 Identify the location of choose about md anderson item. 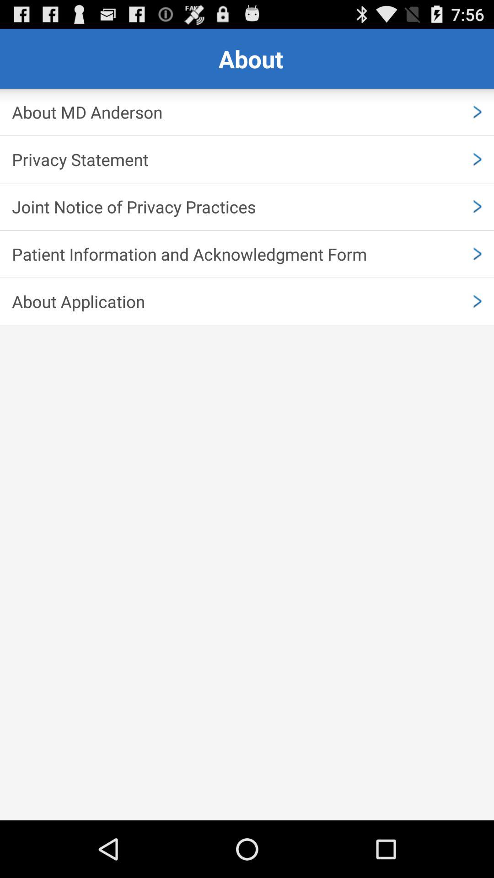
(247, 112).